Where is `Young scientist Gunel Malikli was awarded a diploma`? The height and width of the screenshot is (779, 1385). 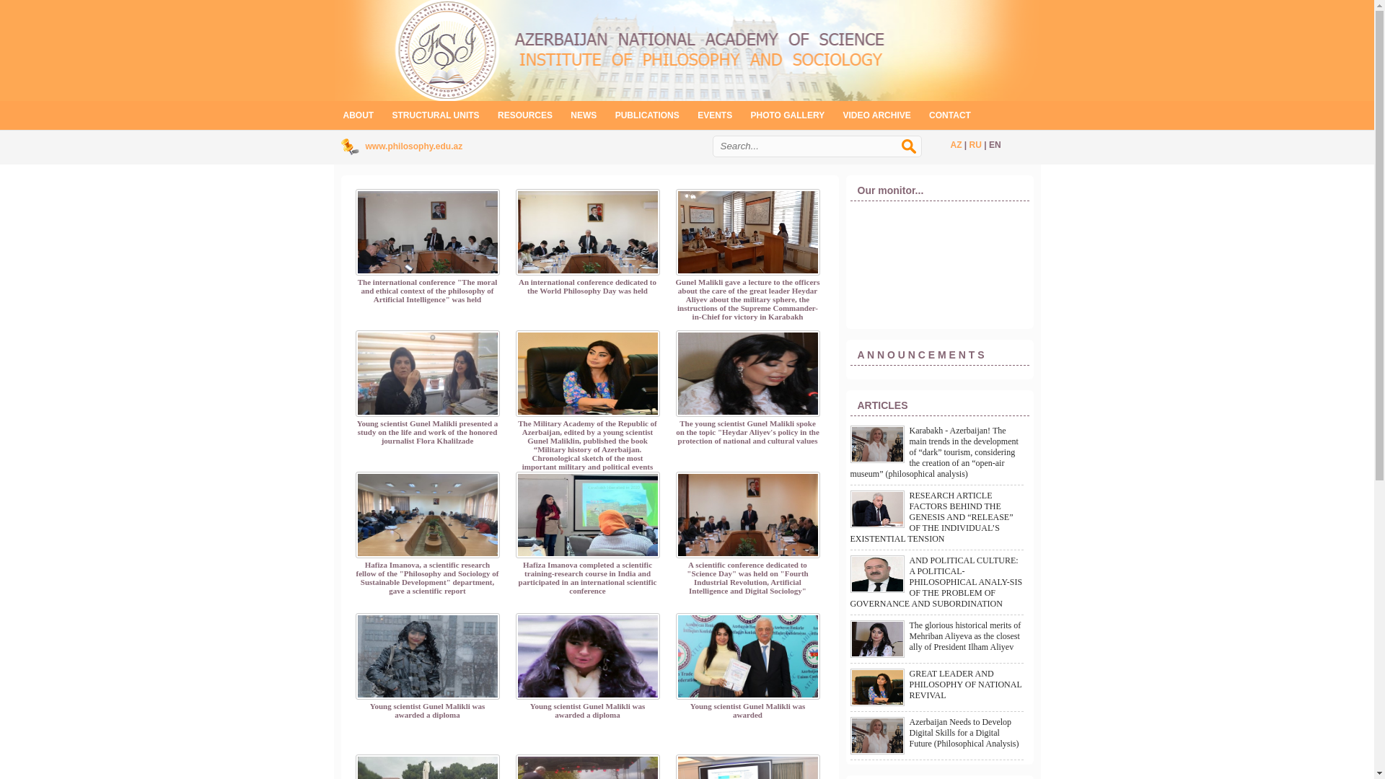
Young scientist Gunel Malikli was awarded a diploma is located at coordinates (587, 666).